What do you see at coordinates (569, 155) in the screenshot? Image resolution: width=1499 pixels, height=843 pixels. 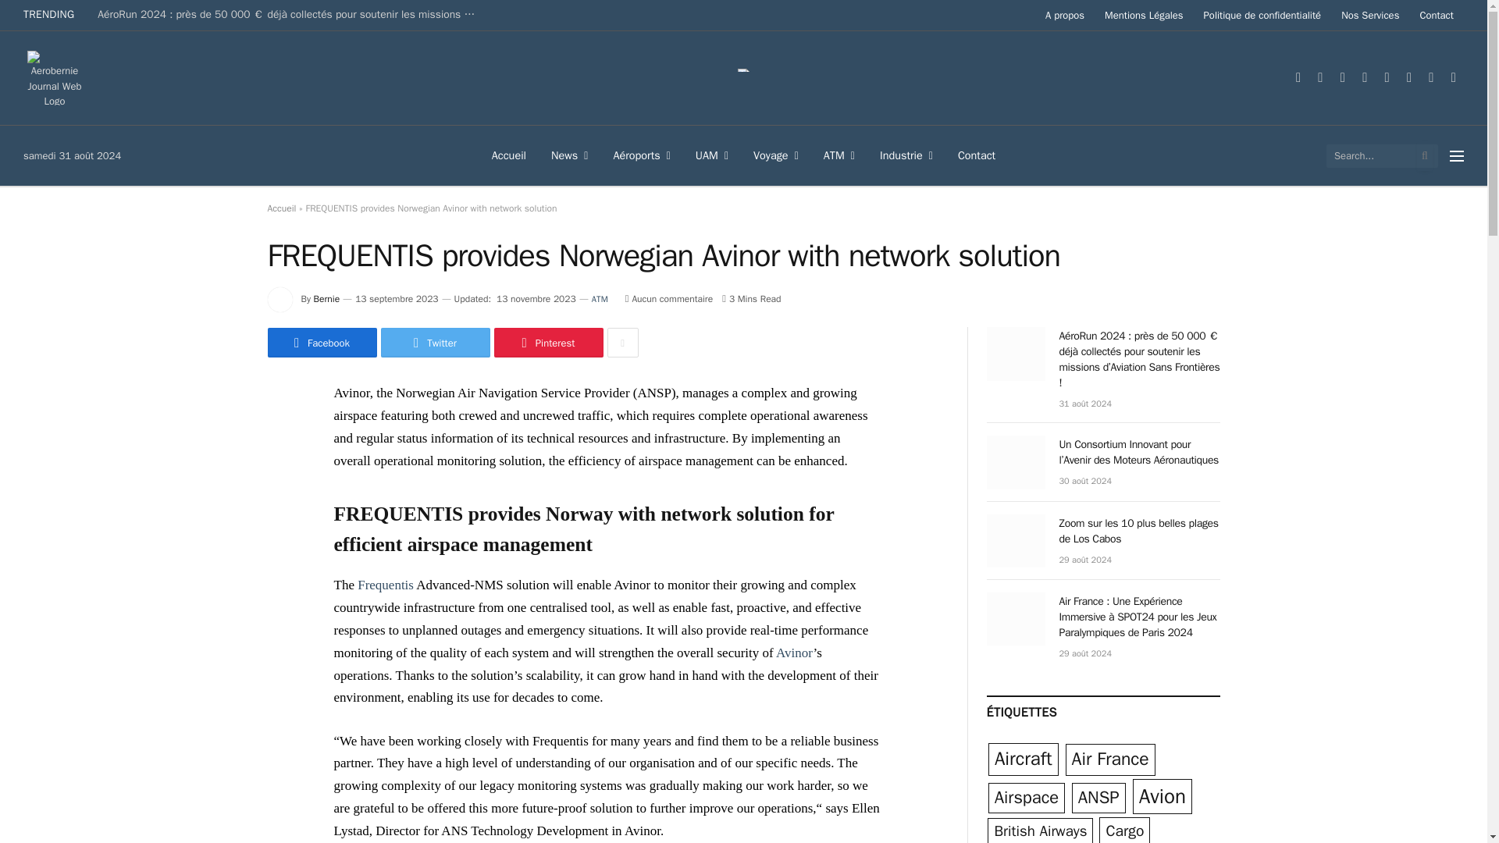 I see `News` at bounding box center [569, 155].